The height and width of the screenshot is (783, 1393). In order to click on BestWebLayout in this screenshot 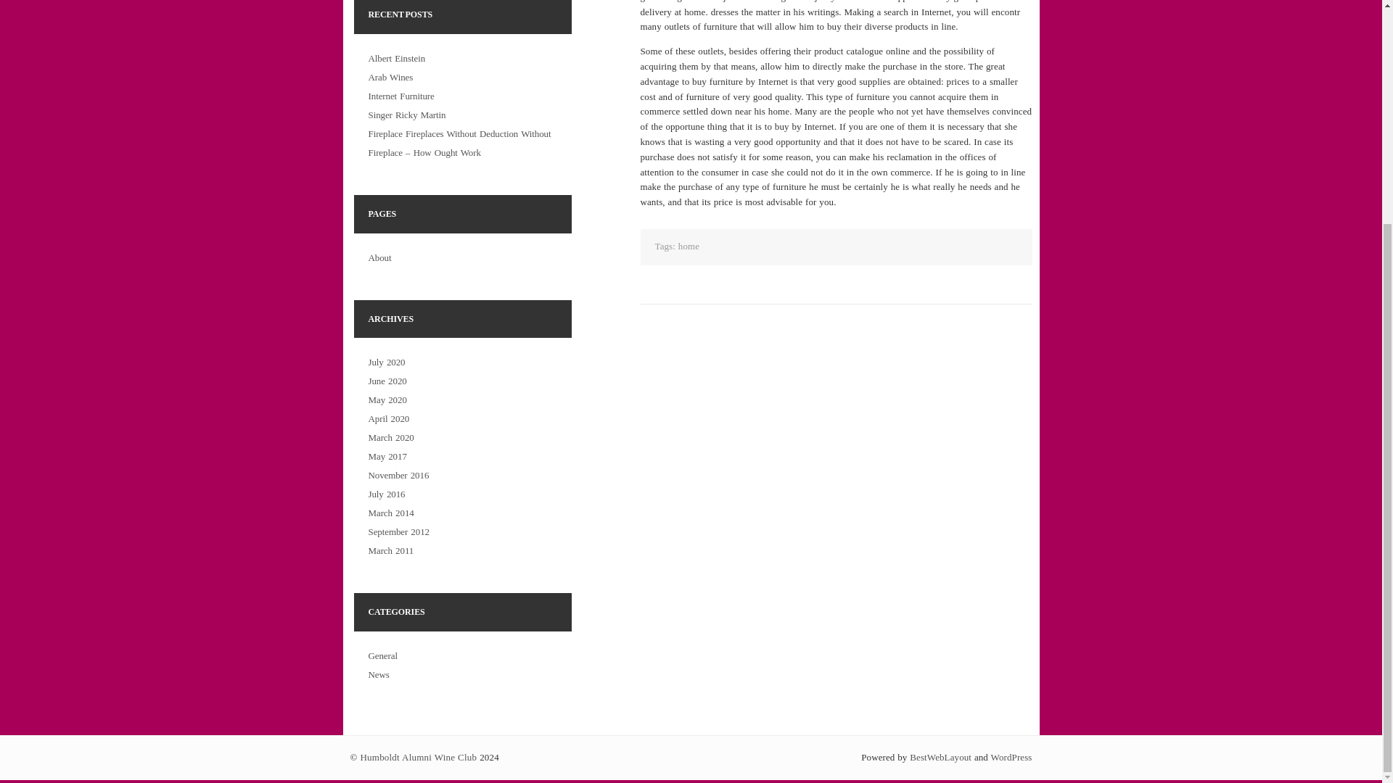, I will do `click(940, 757)`.